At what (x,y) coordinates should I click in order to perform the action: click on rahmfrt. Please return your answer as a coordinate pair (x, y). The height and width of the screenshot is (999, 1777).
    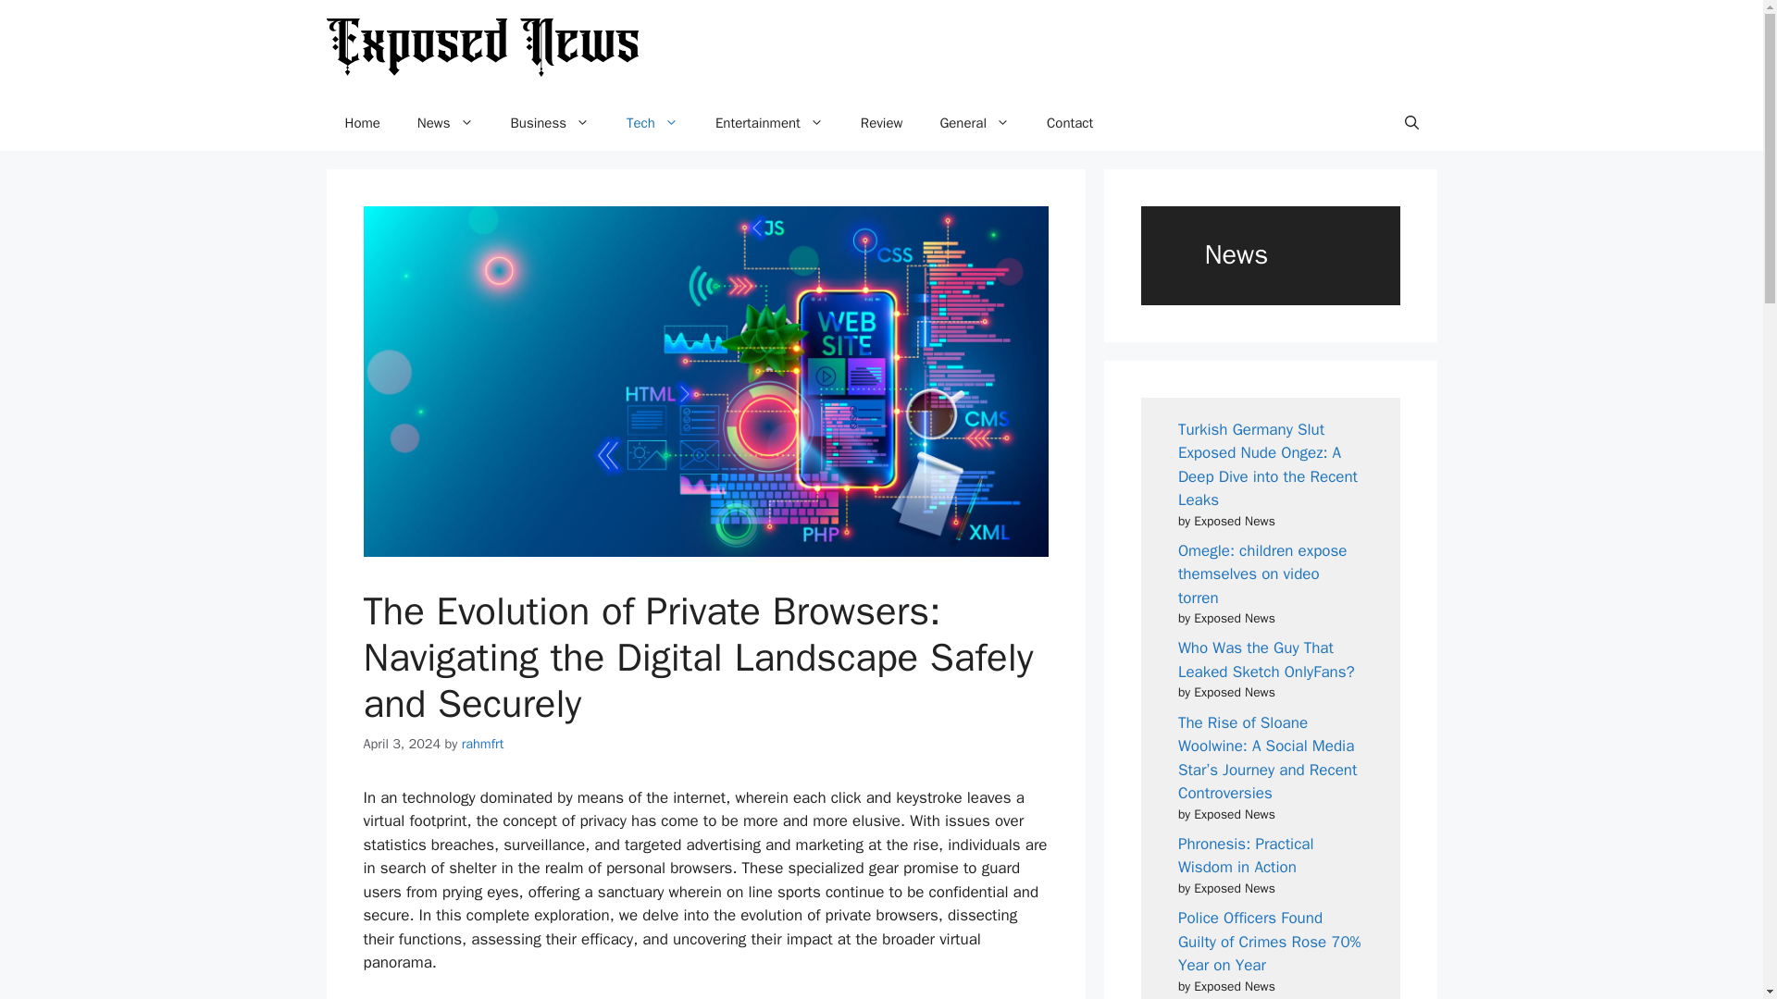
    Looking at the image, I should click on (483, 744).